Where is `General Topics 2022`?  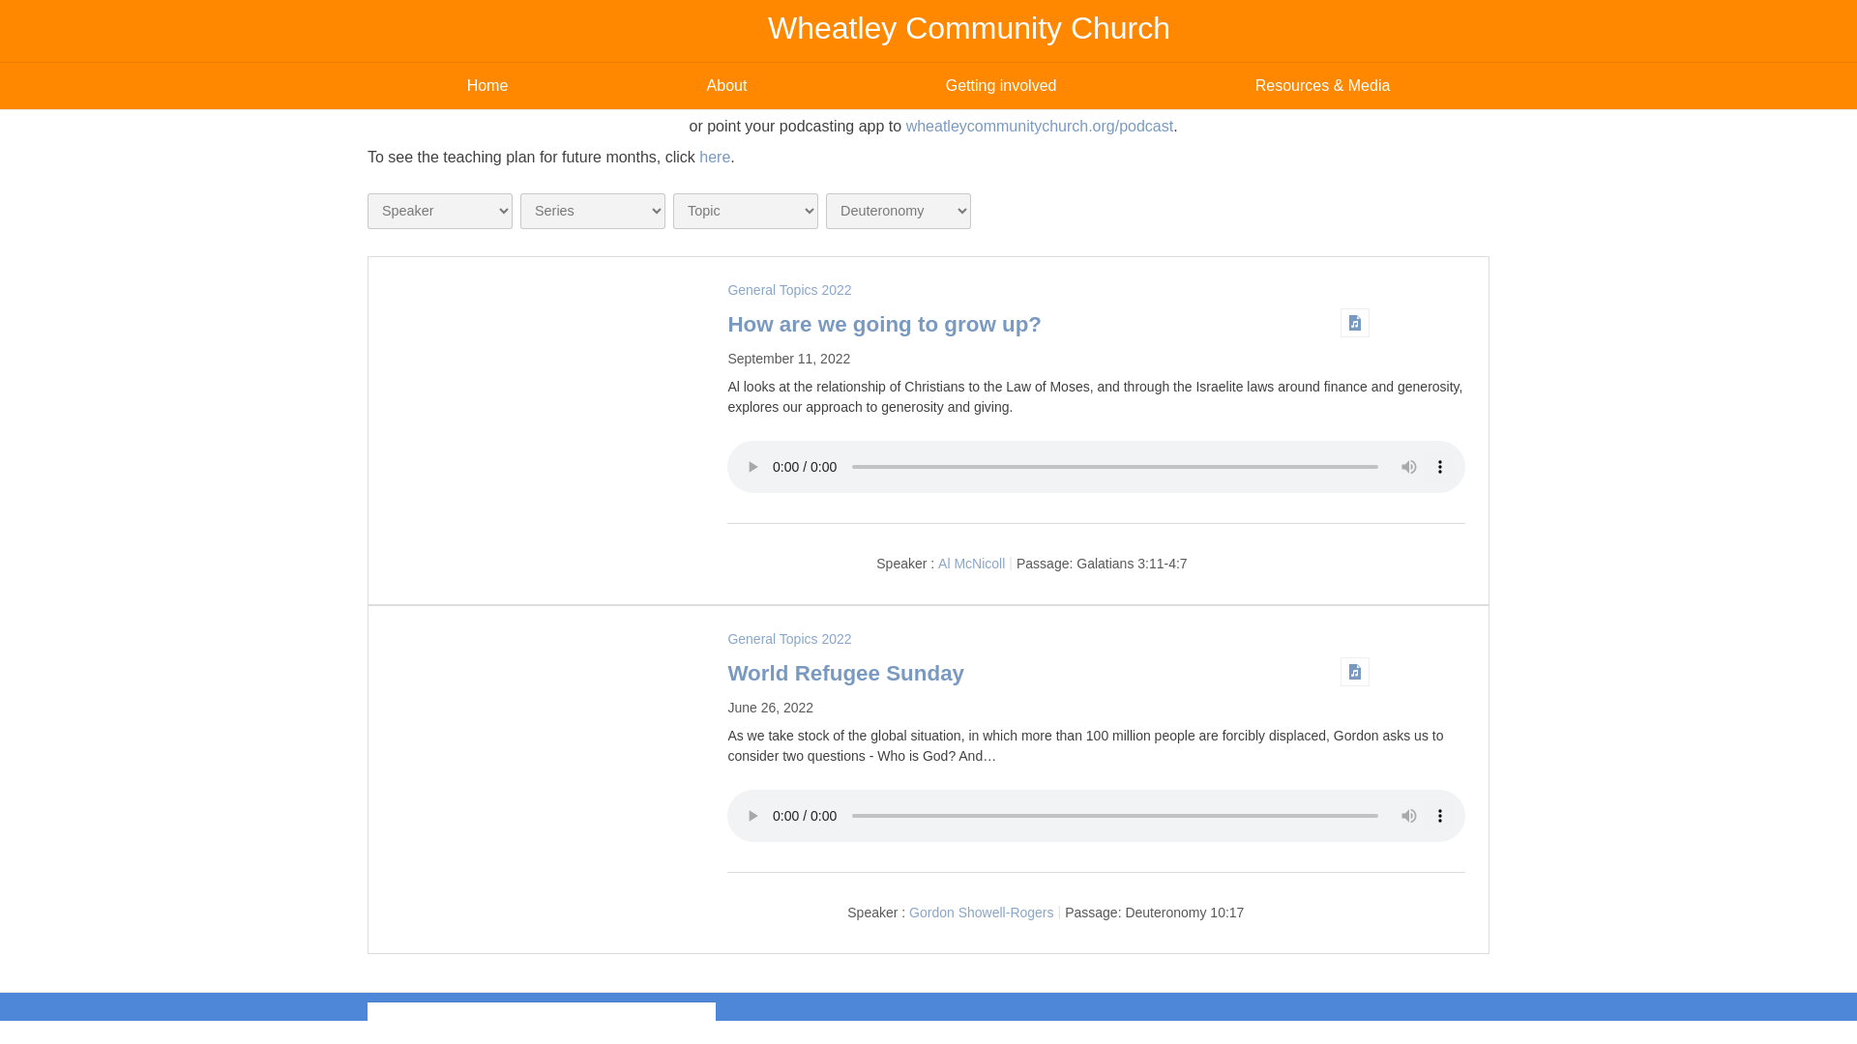
General Topics 2022 is located at coordinates (789, 289).